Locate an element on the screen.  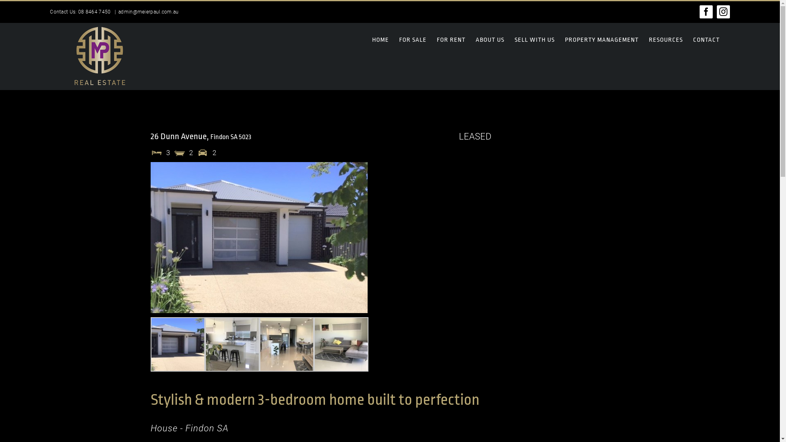
Facebook is located at coordinates (706, 12).